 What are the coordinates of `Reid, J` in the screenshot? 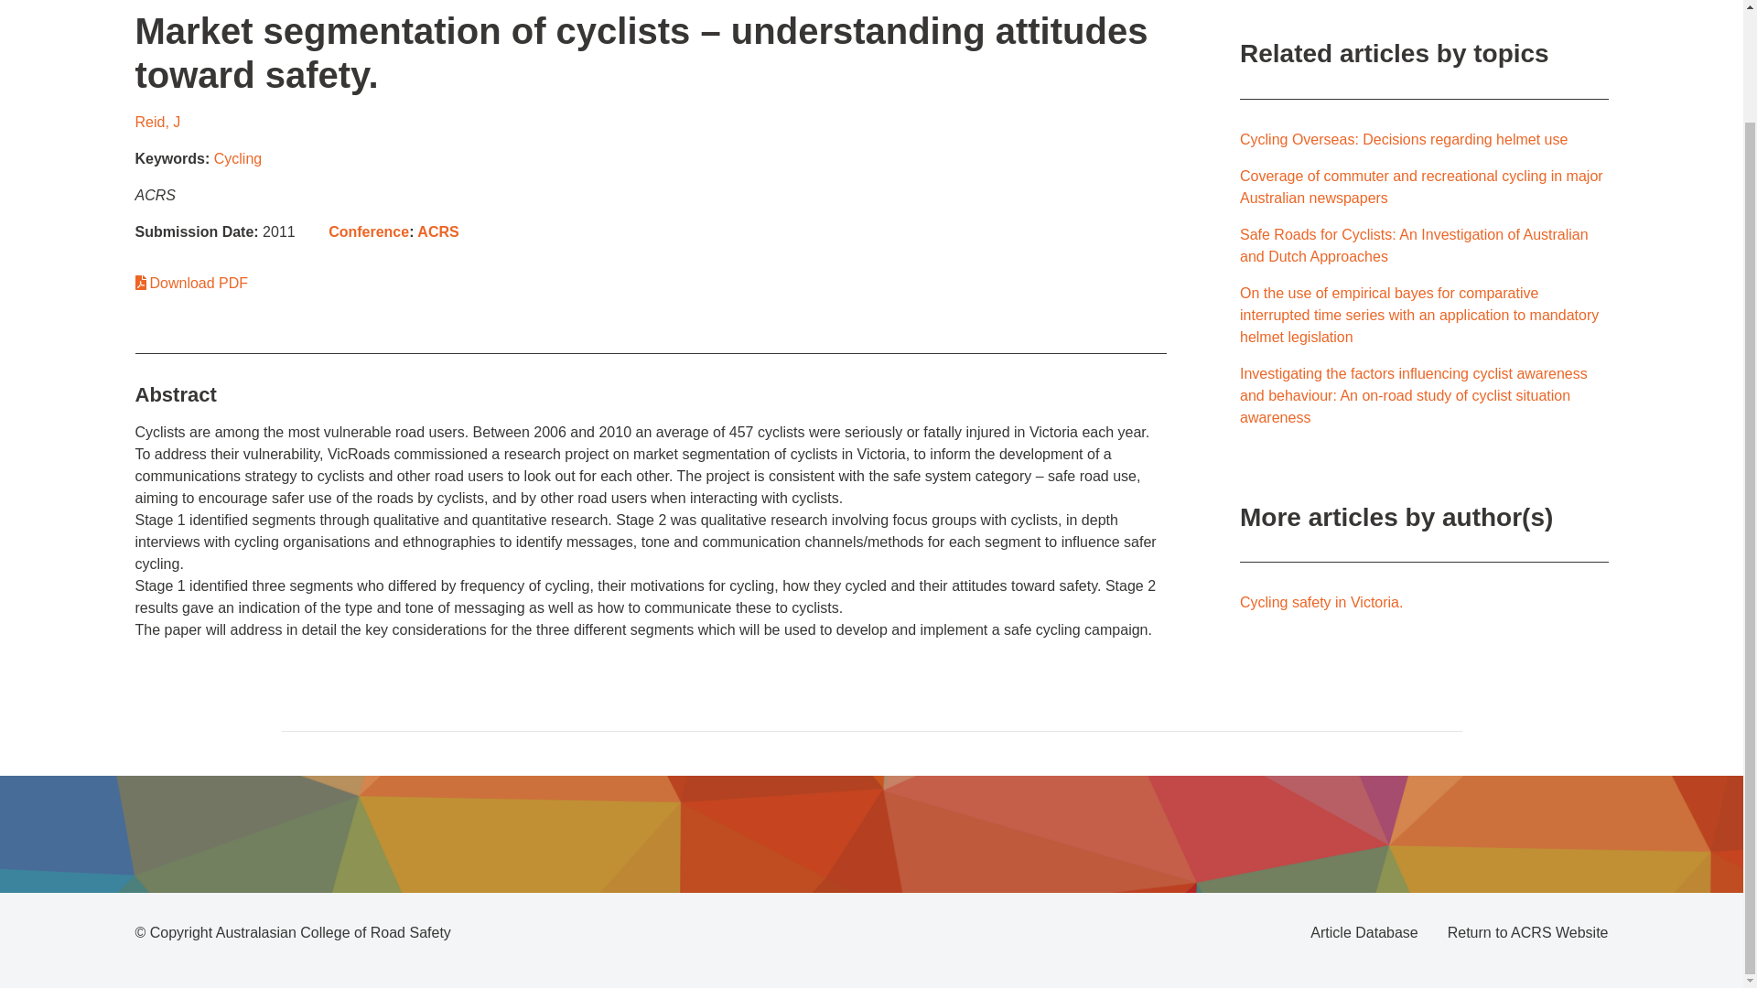 It's located at (157, 122).